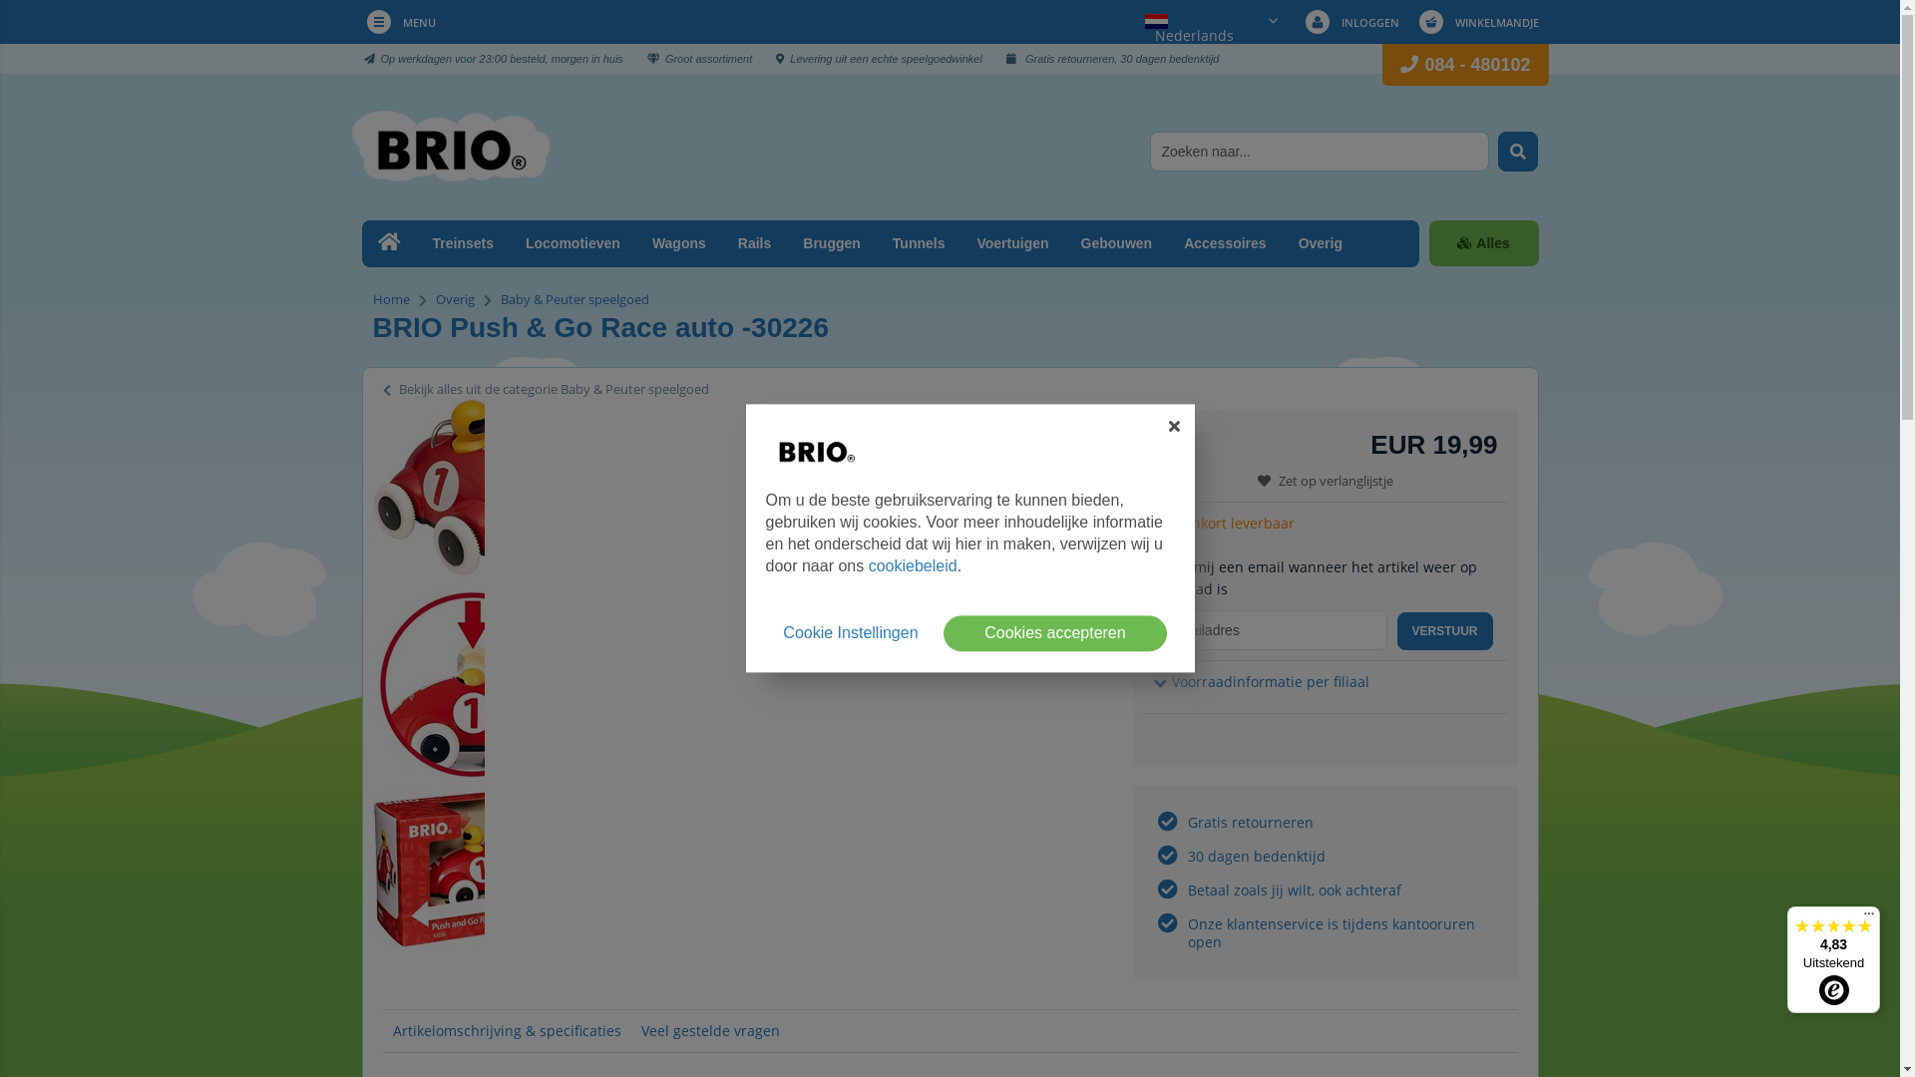  I want to click on Artikelomschrijving & specificaties, so click(507, 1031).